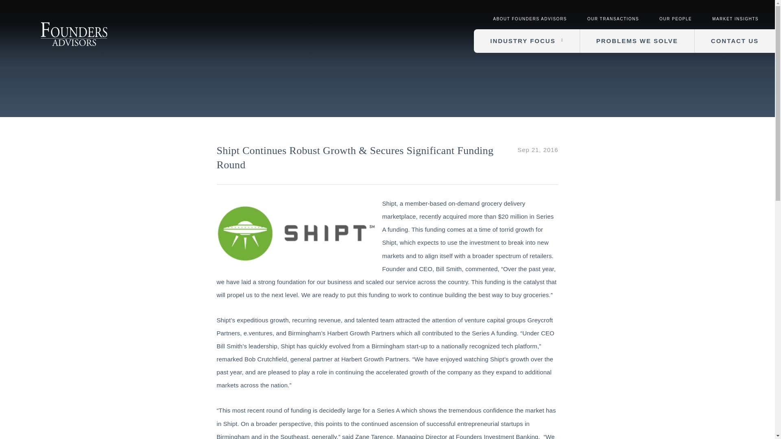 The width and height of the screenshot is (781, 439). I want to click on OUR TRANSACTIONS, so click(613, 19).